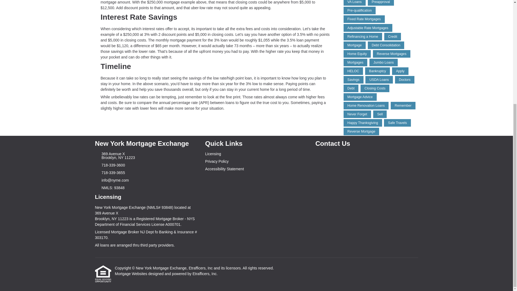  I want to click on VA Loans, so click(354, 3).